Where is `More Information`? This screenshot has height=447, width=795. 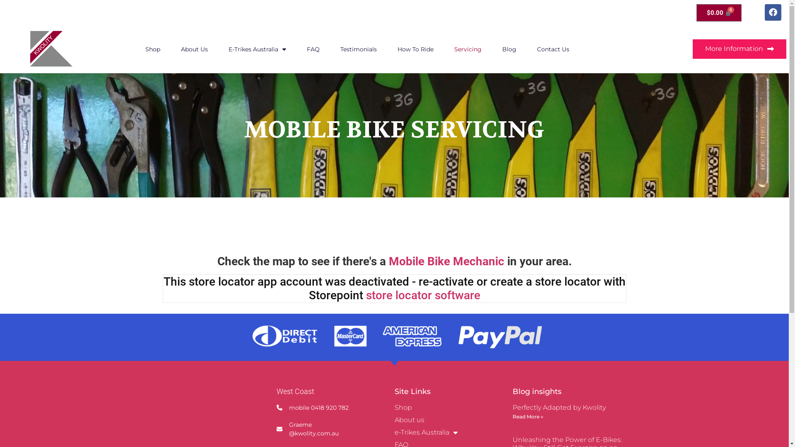 More Information is located at coordinates (740, 49).